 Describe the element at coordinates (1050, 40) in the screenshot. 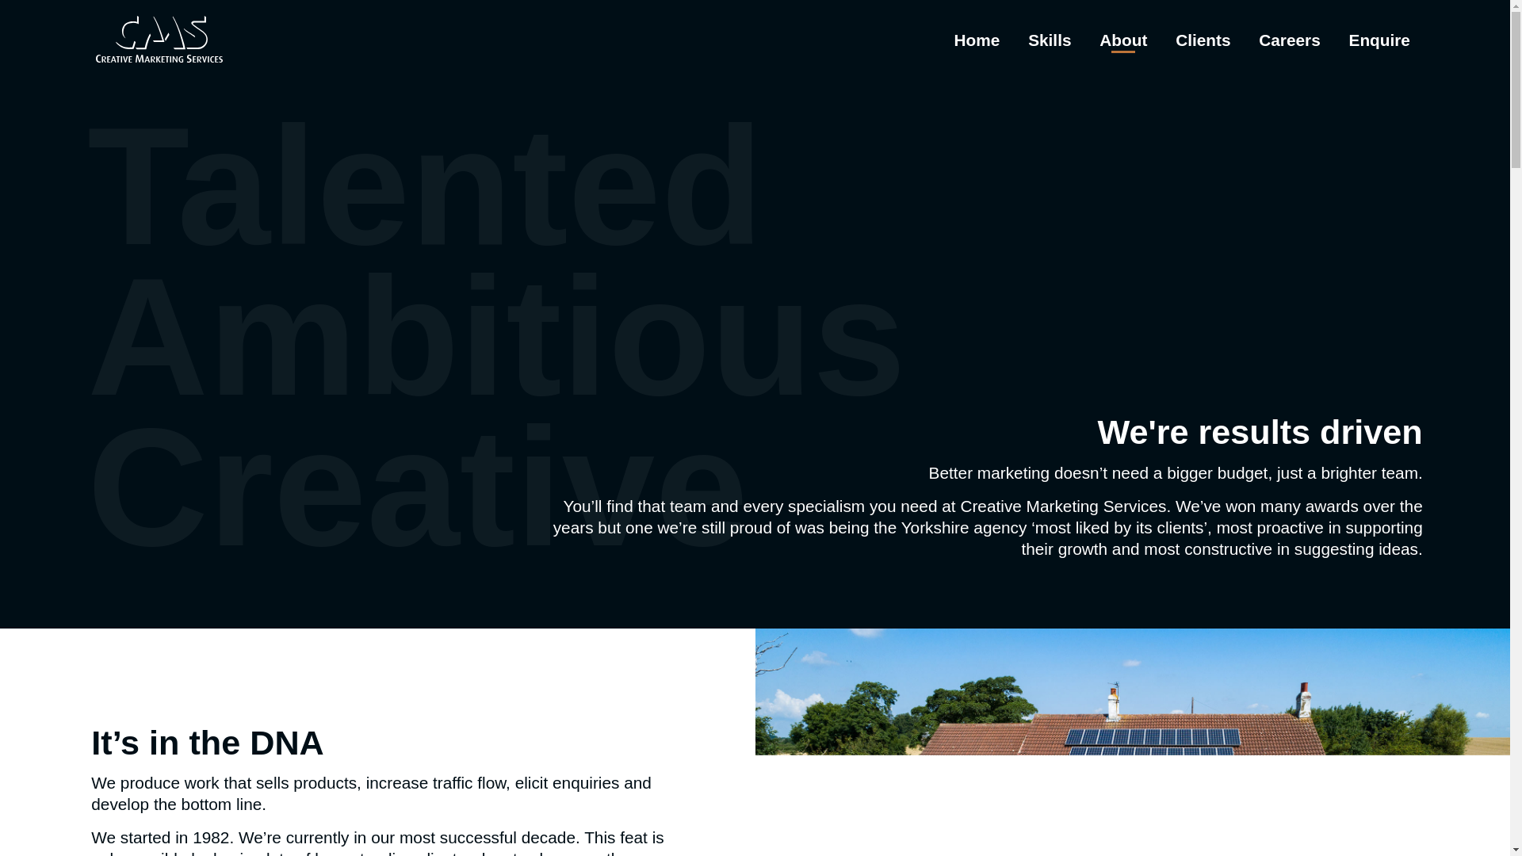

I see `Skills` at that location.